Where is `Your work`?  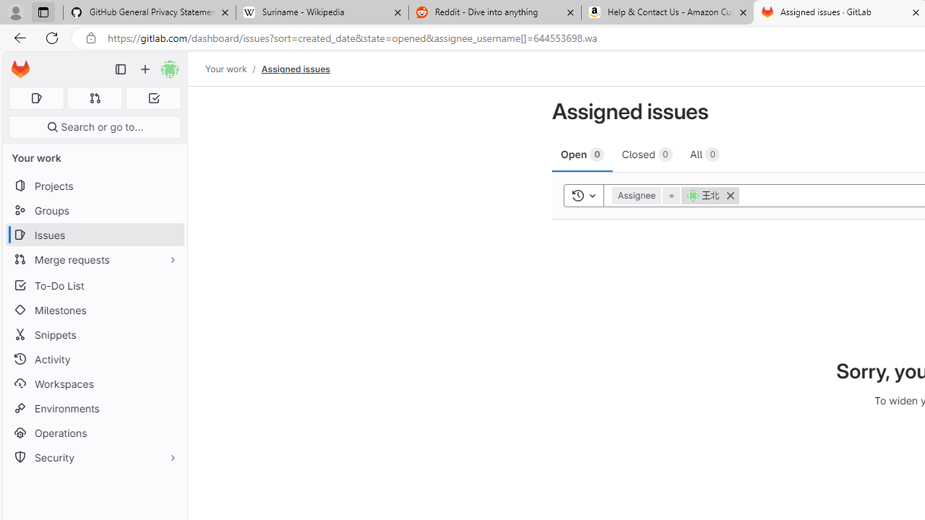 Your work is located at coordinates (225, 69).